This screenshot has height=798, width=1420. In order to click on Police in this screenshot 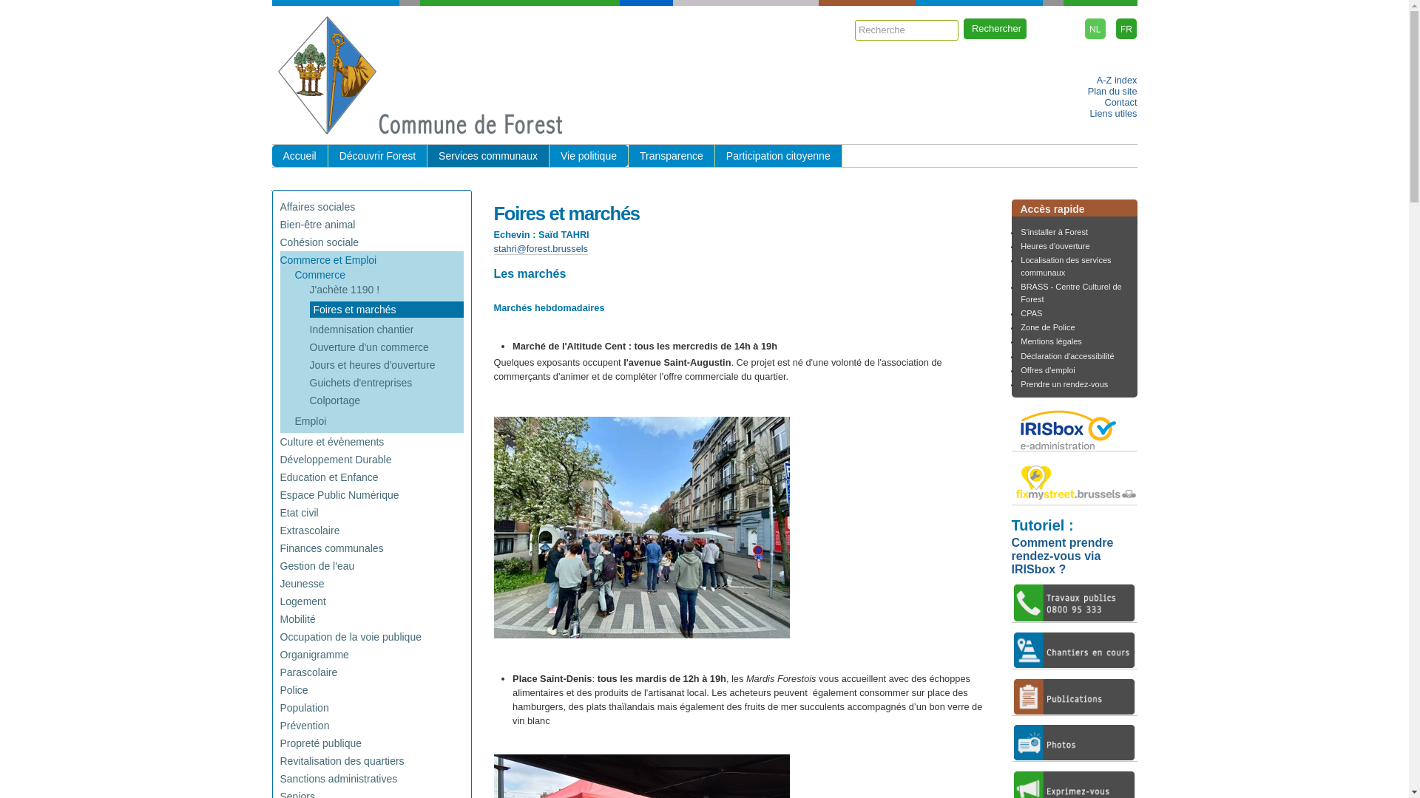, I will do `click(294, 690)`.